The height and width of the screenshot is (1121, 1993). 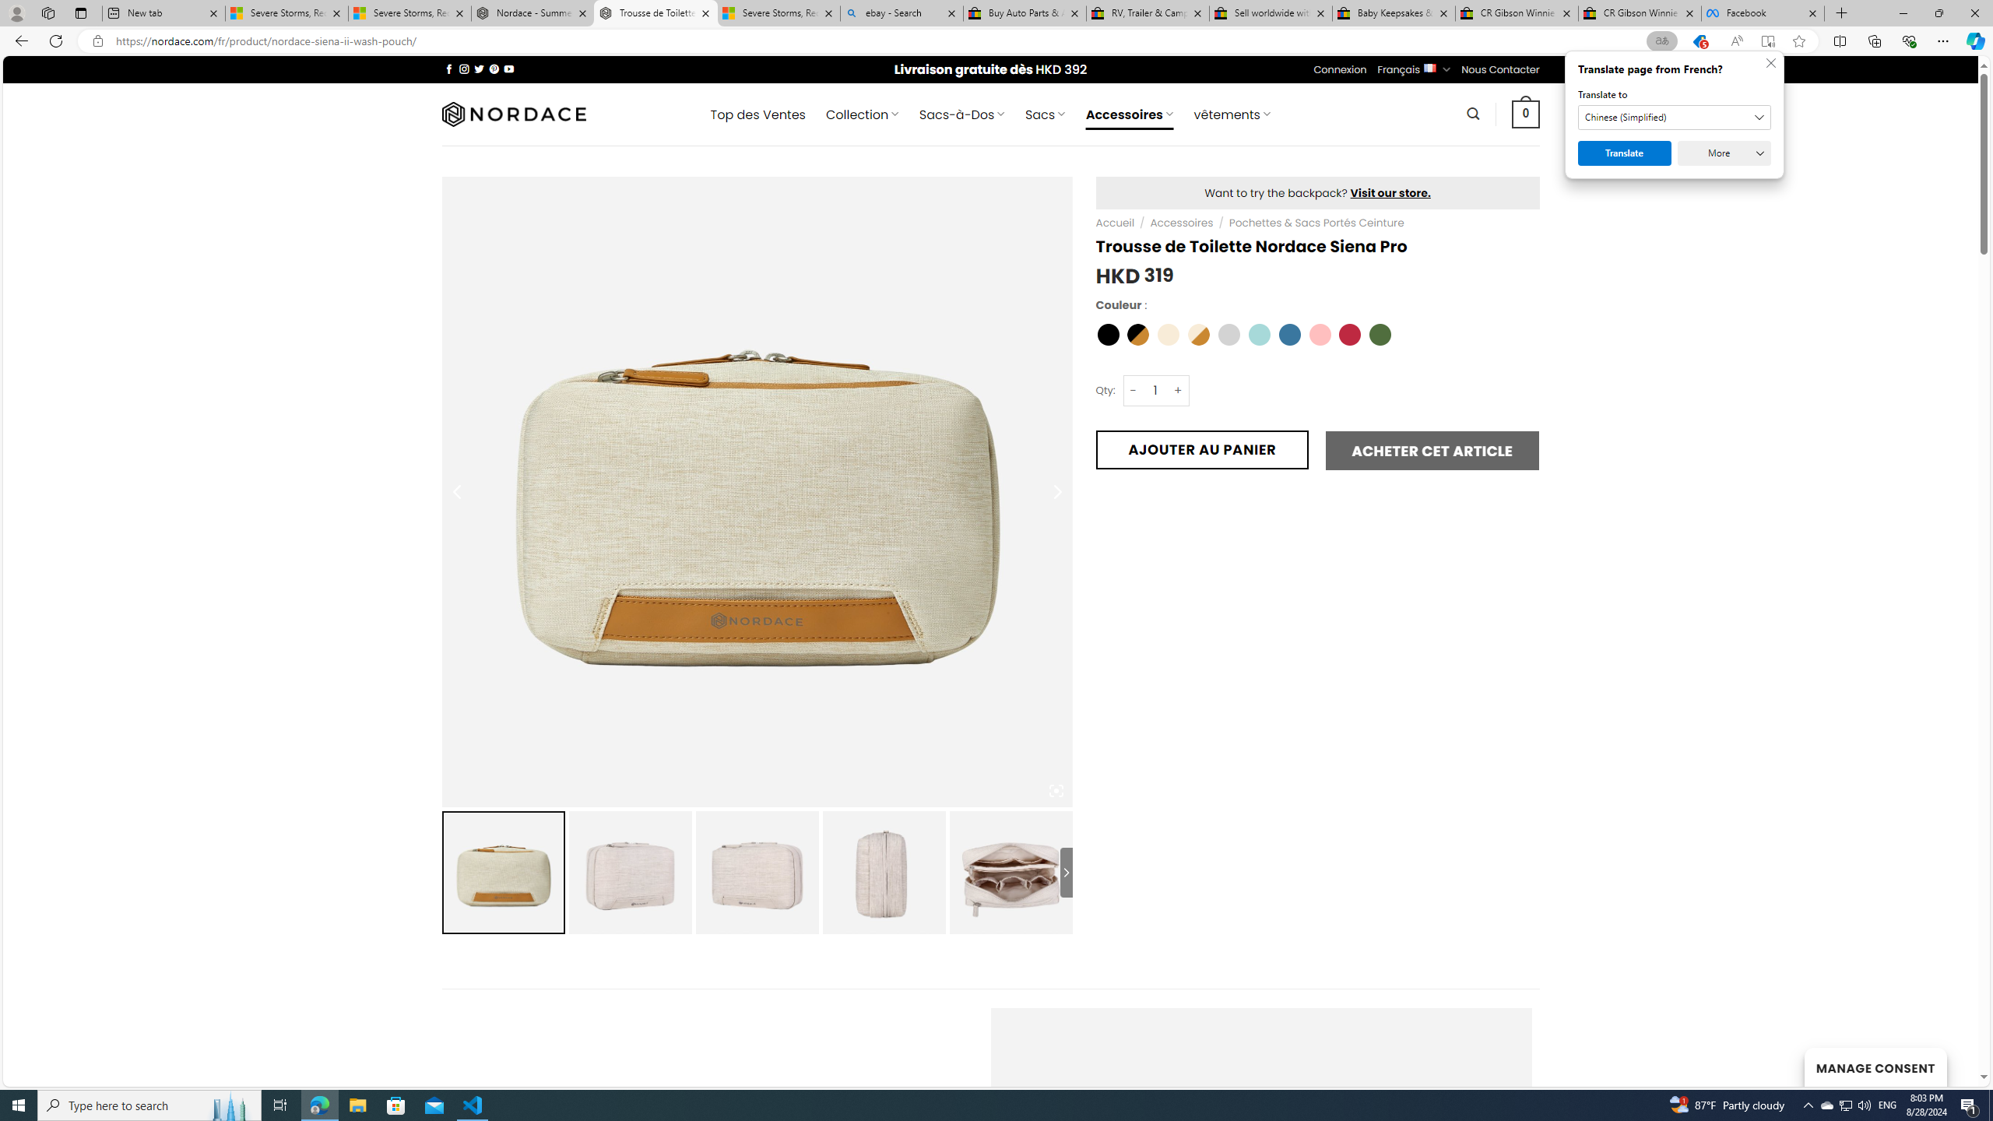 I want to click on ACHETER CET ARTICLE, so click(x=1432, y=451).